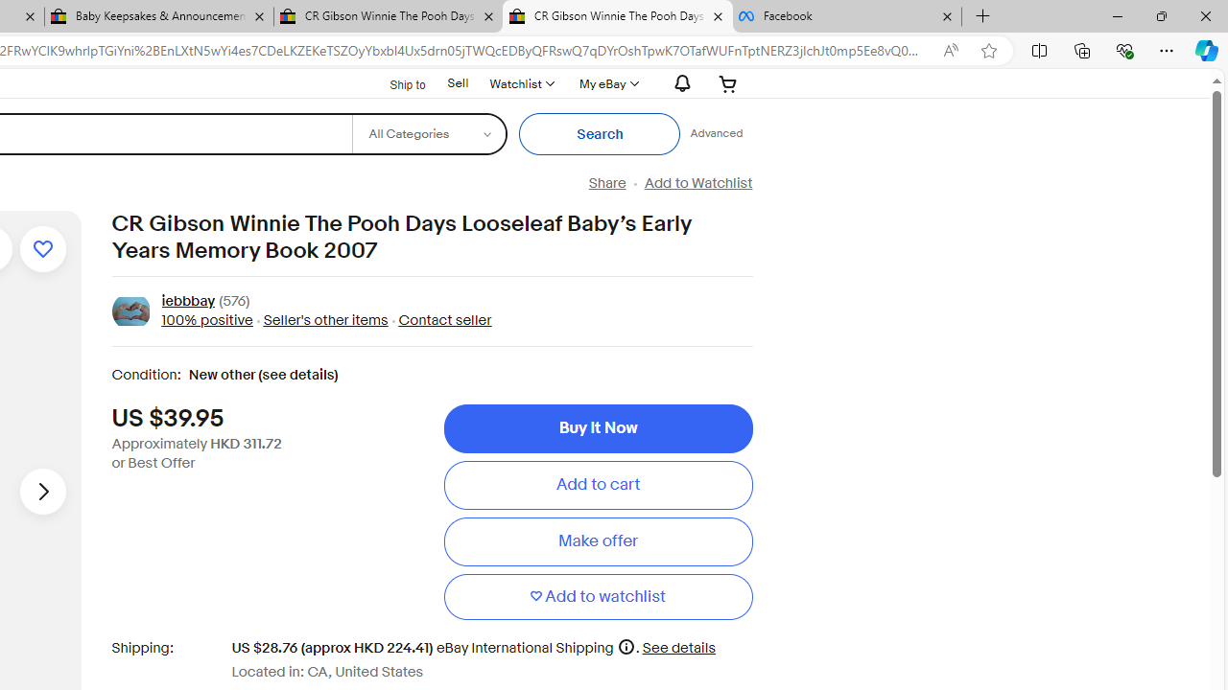  I want to click on Share, so click(606, 183).